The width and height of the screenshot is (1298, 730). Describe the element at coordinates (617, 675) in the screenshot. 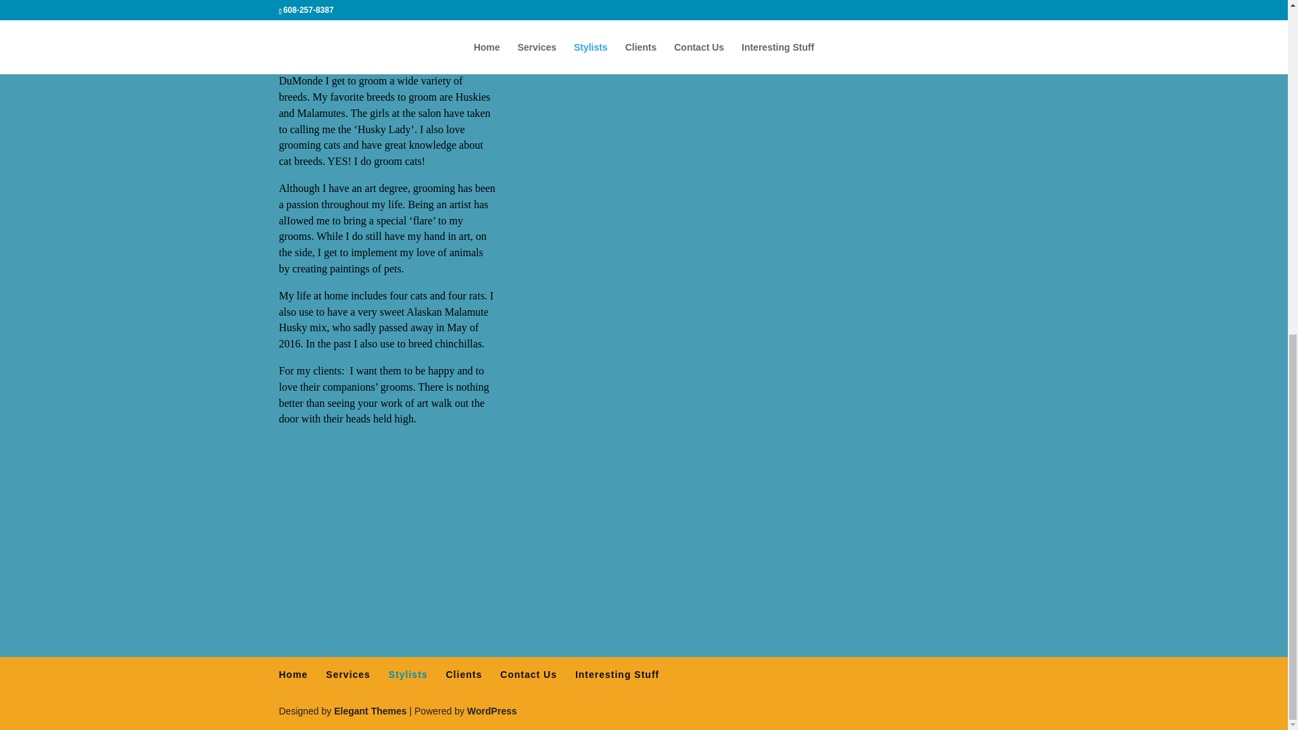

I see `Interesting Stuff` at that location.